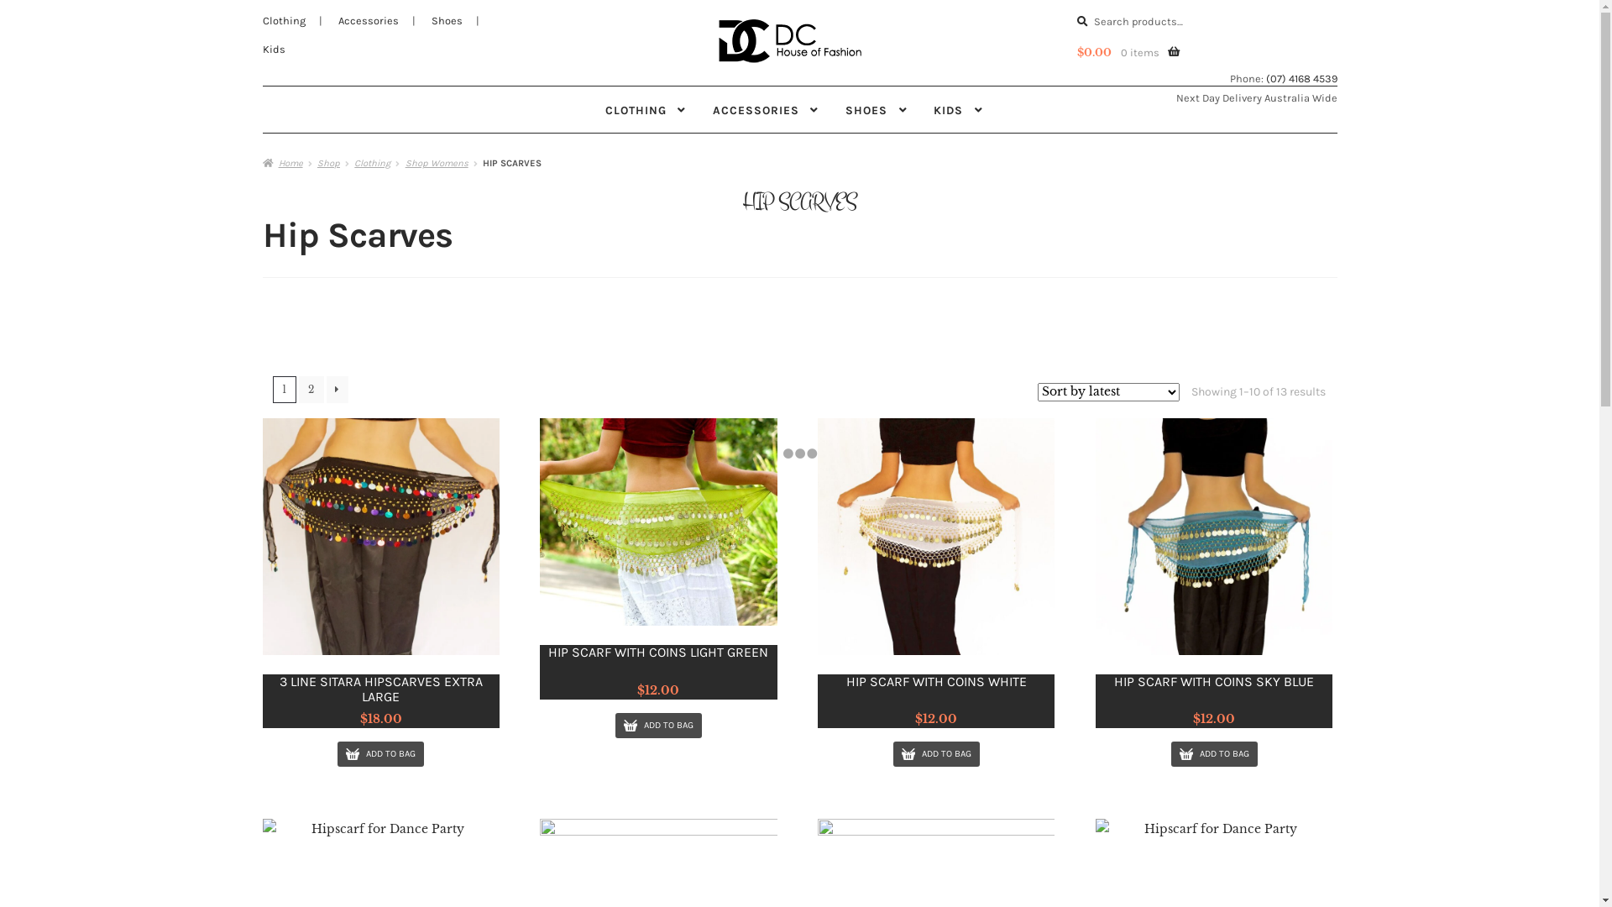 Image resolution: width=1612 pixels, height=907 pixels. What do you see at coordinates (1128, 54) in the screenshot?
I see `$0.00 0 items` at bounding box center [1128, 54].